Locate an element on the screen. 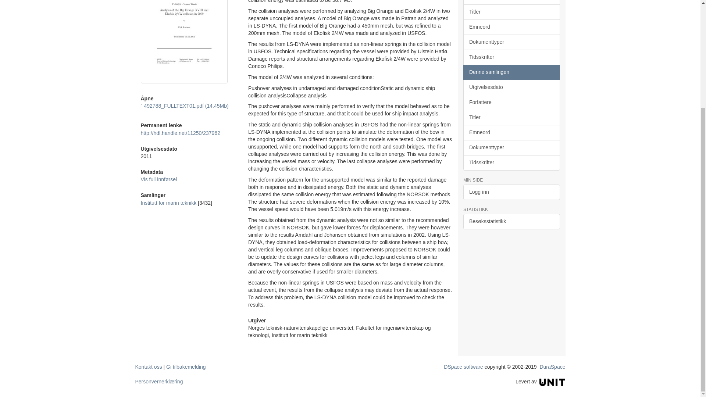  Institutt for marin teknikk is located at coordinates (168, 203).